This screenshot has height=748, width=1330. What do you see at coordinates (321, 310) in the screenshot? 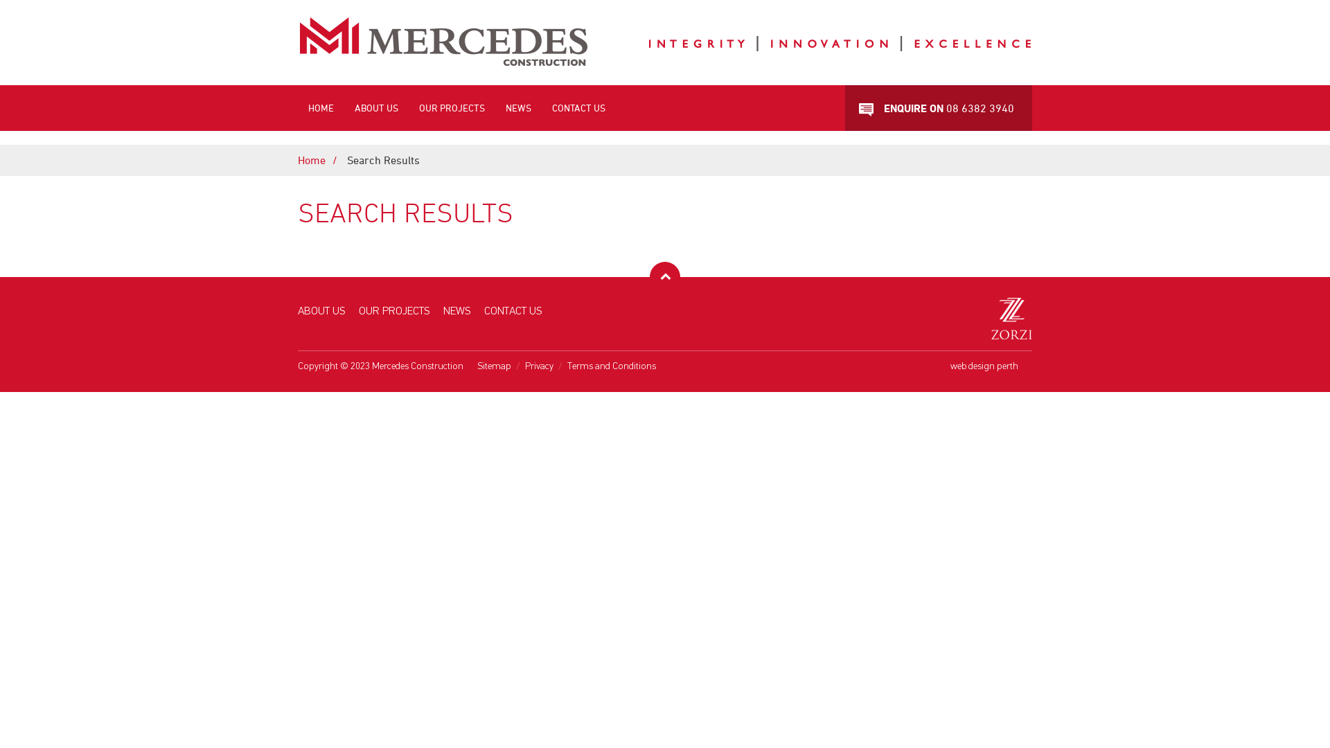
I see `ABOUT US` at bounding box center [321, 310].